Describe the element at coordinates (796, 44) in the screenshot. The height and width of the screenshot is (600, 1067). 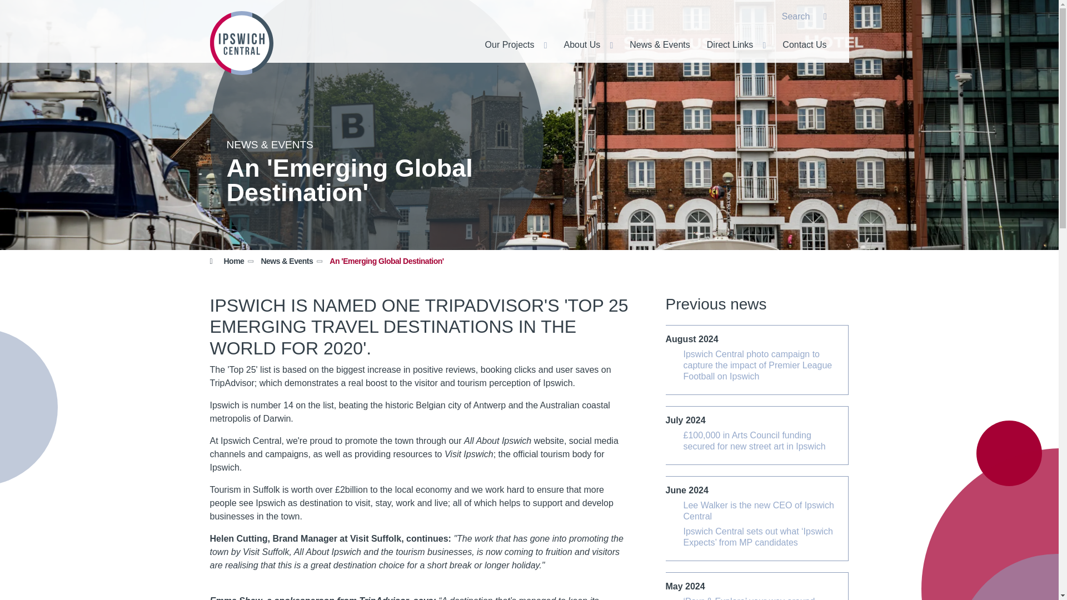
I see `Contact Us` at that location.